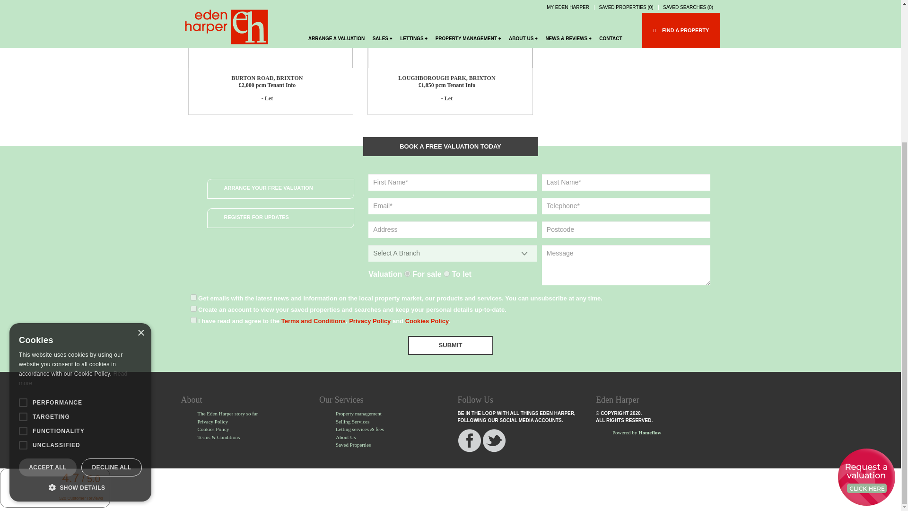 This screenshot has height=511, width=908. What do you see at coordinates (446, 273) in the screenshot?
I see `lettings` at bounding box center [446, 273].